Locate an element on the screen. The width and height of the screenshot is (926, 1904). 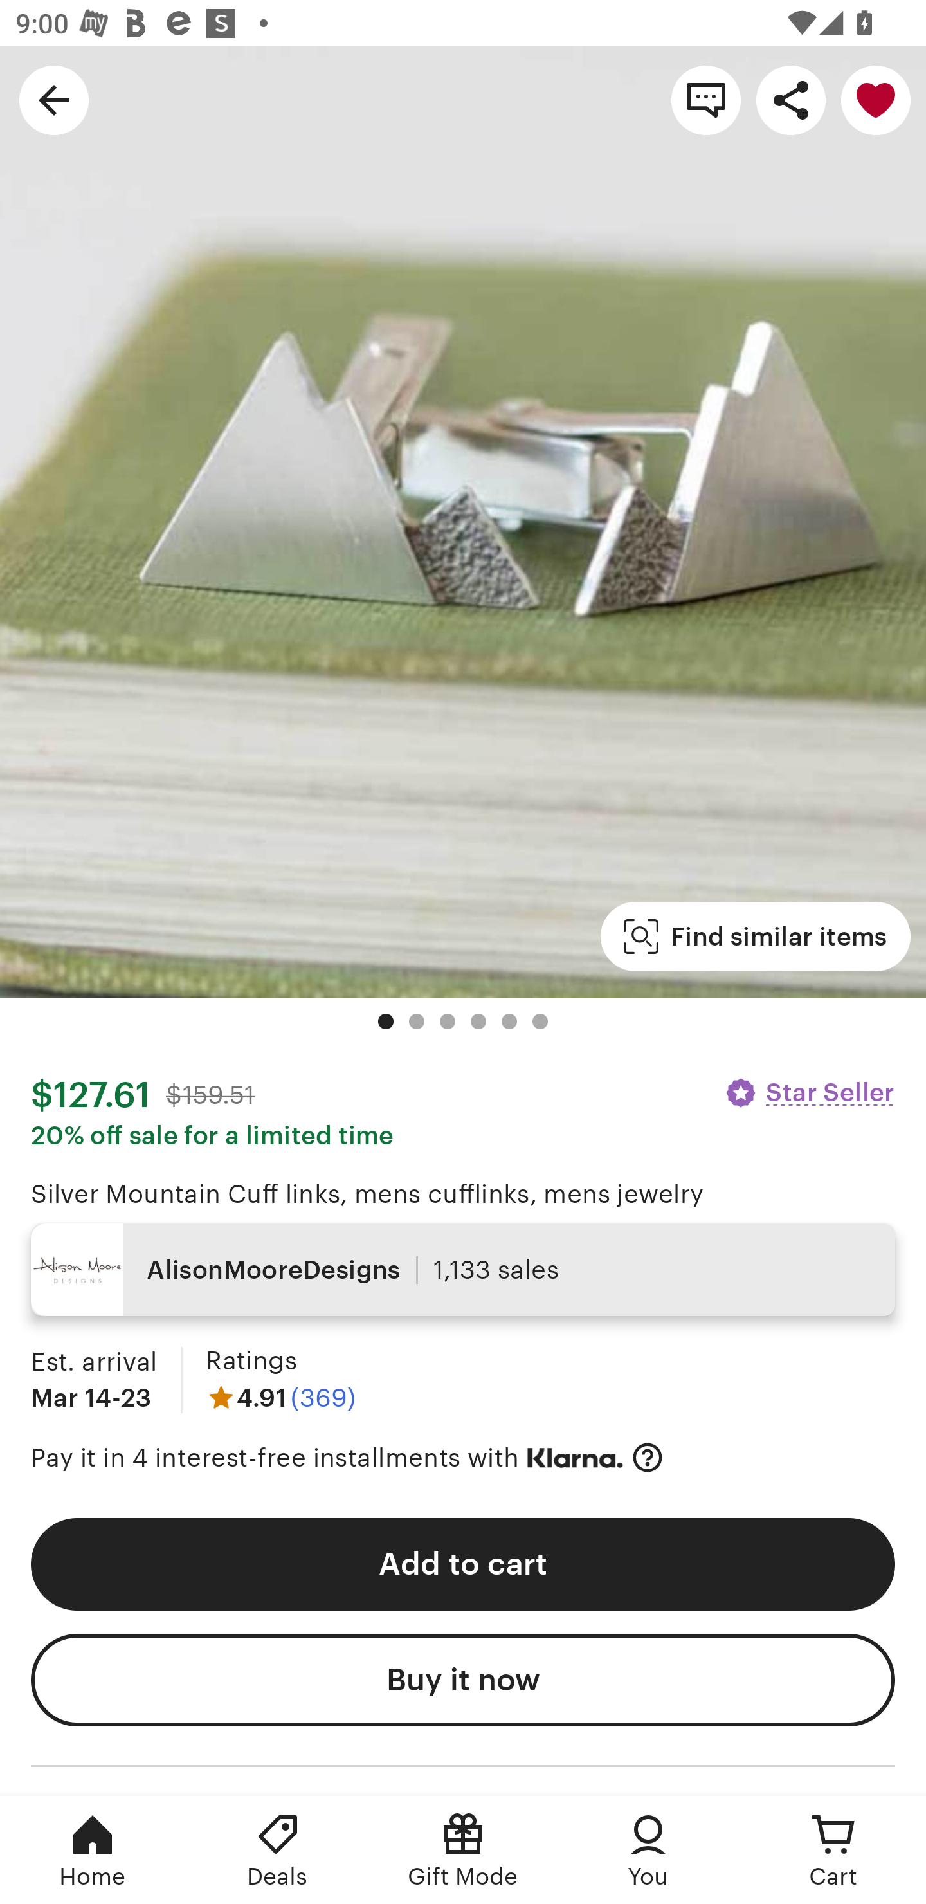
4.91 (369) is located at coordinates (280, 1397).